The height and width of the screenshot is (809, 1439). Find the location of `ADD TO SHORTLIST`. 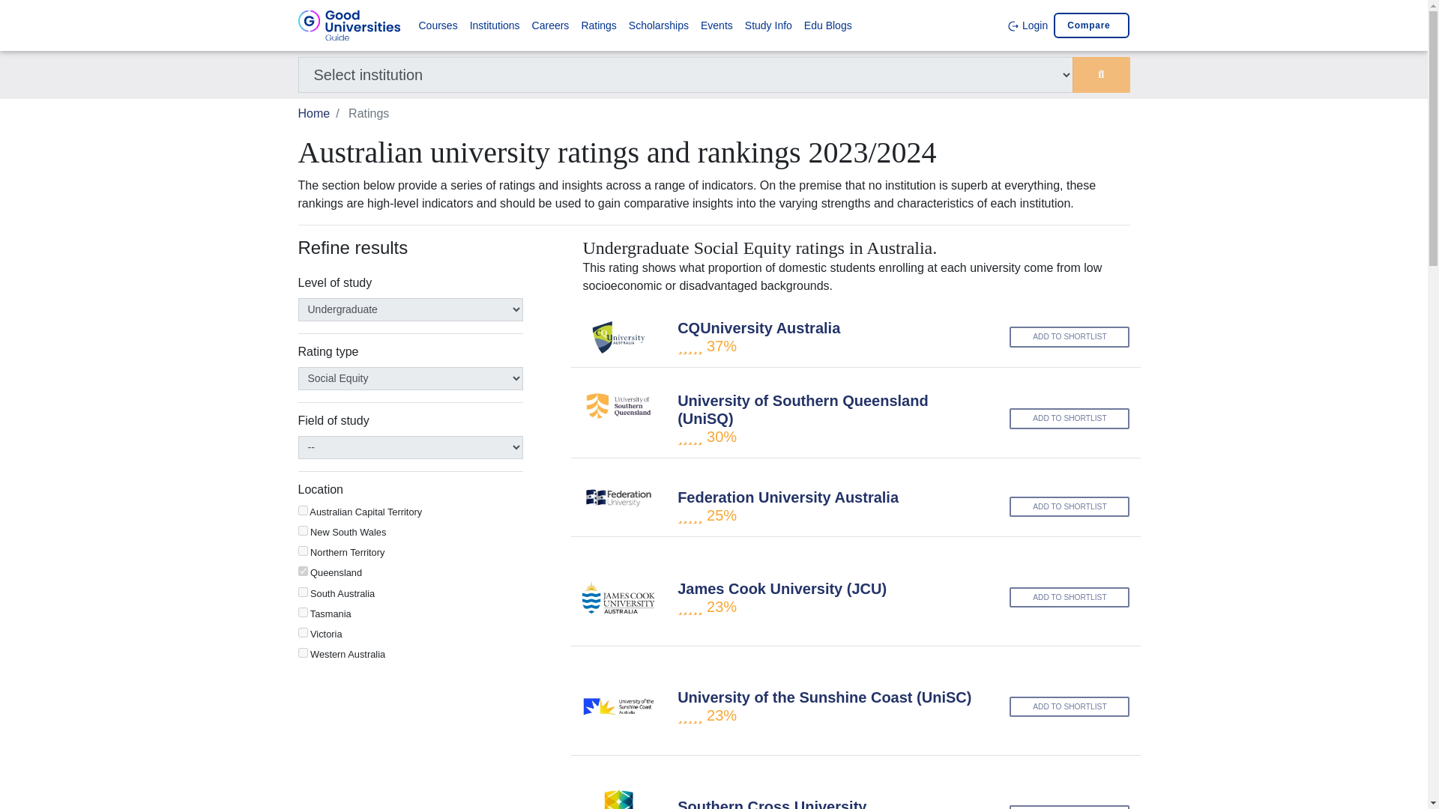

ADD TO SHORTLIST is located at coordinates (1070, 598).